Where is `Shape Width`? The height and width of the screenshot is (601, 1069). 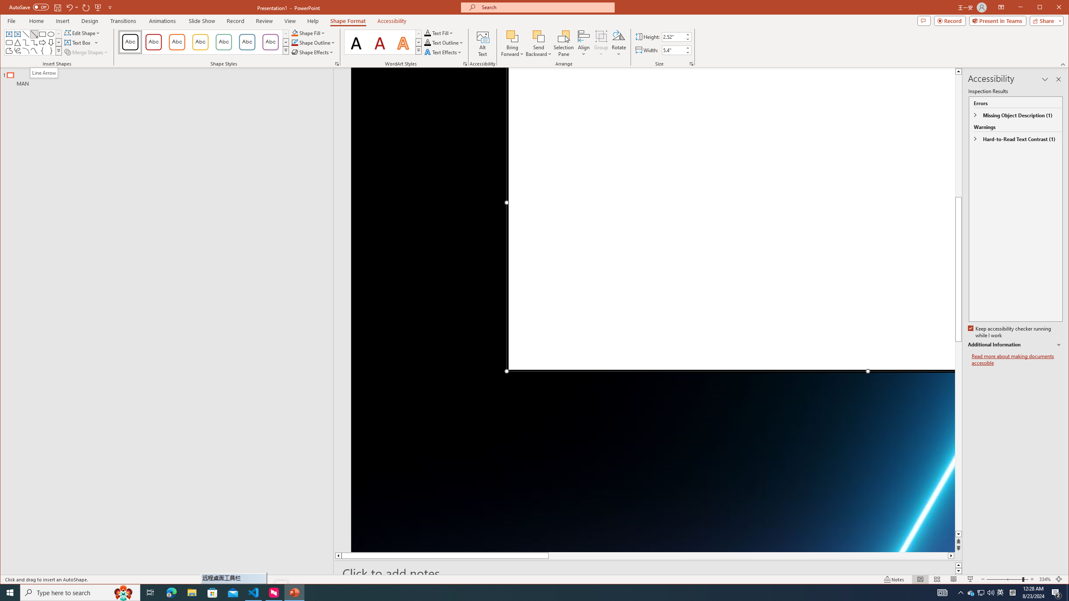
Shape Width is located at coordinates (673, 50).